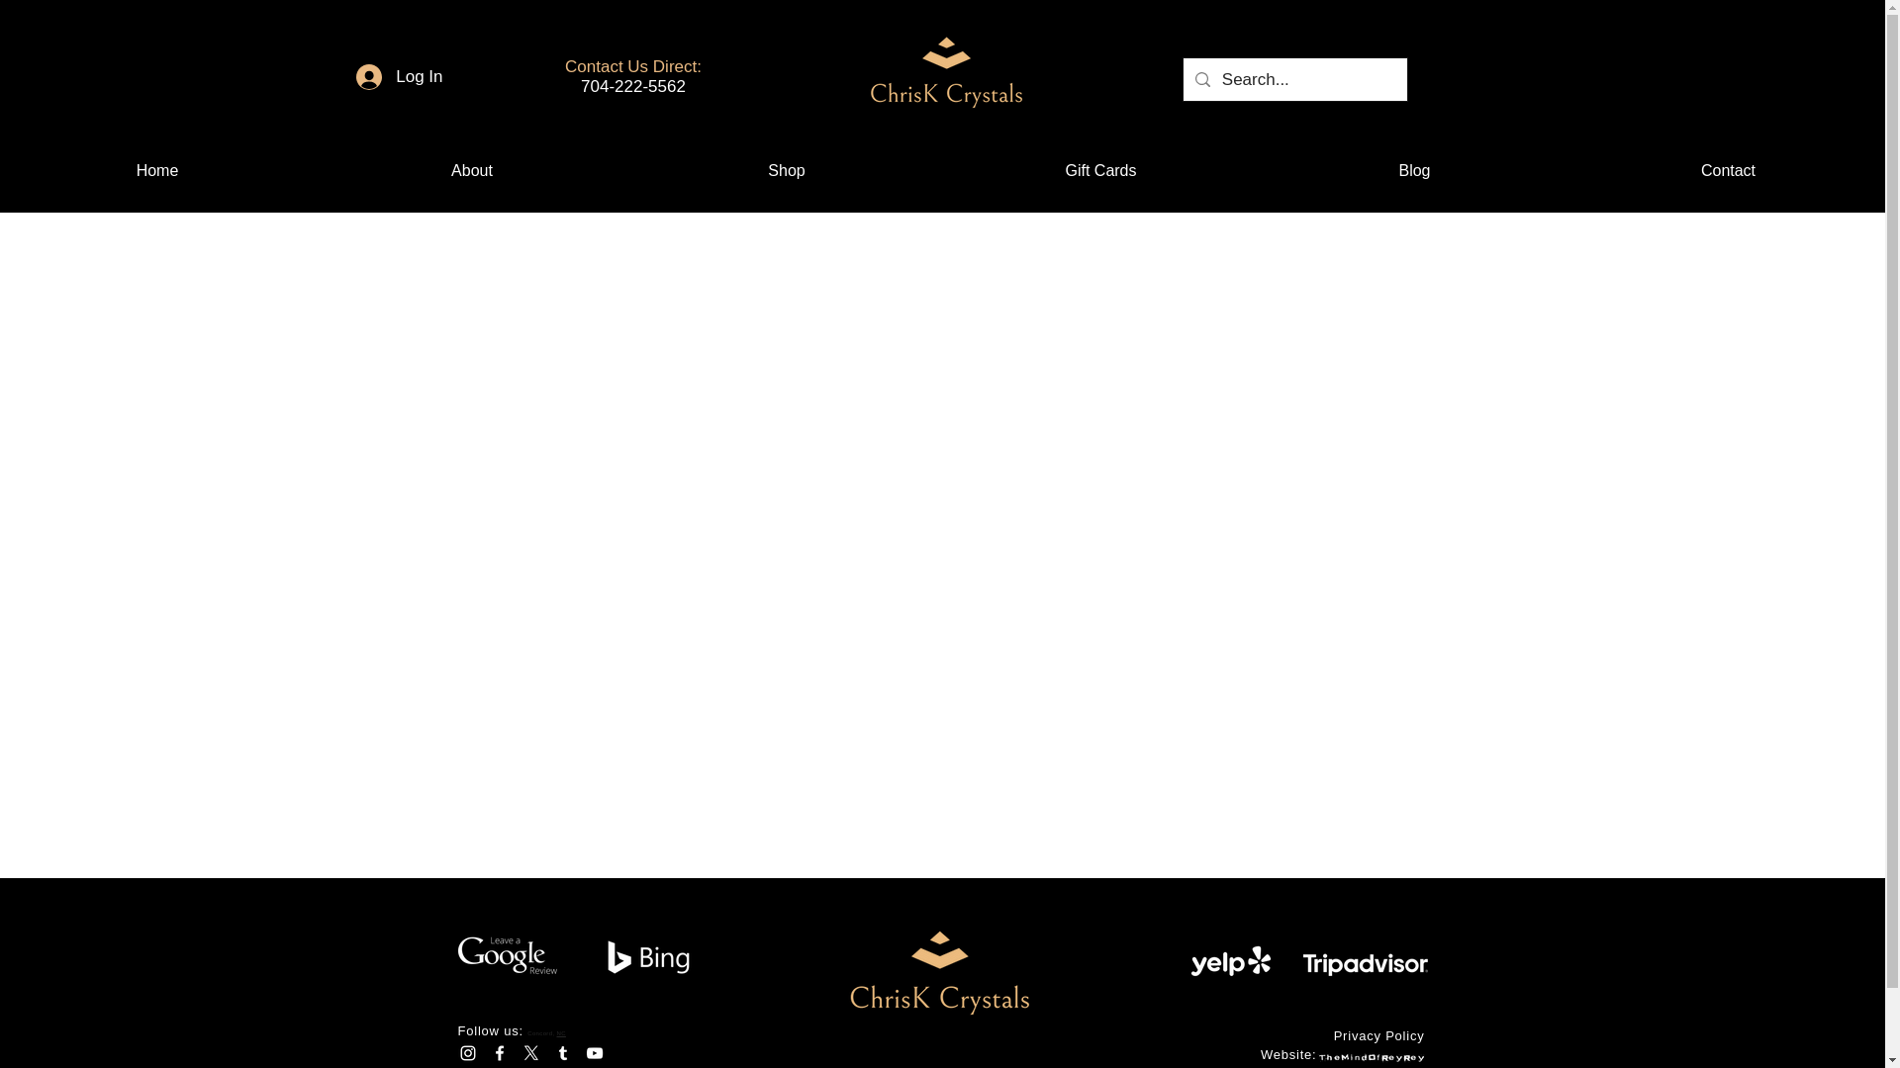  I want to click on 704-222-5562, so click(633, 86).